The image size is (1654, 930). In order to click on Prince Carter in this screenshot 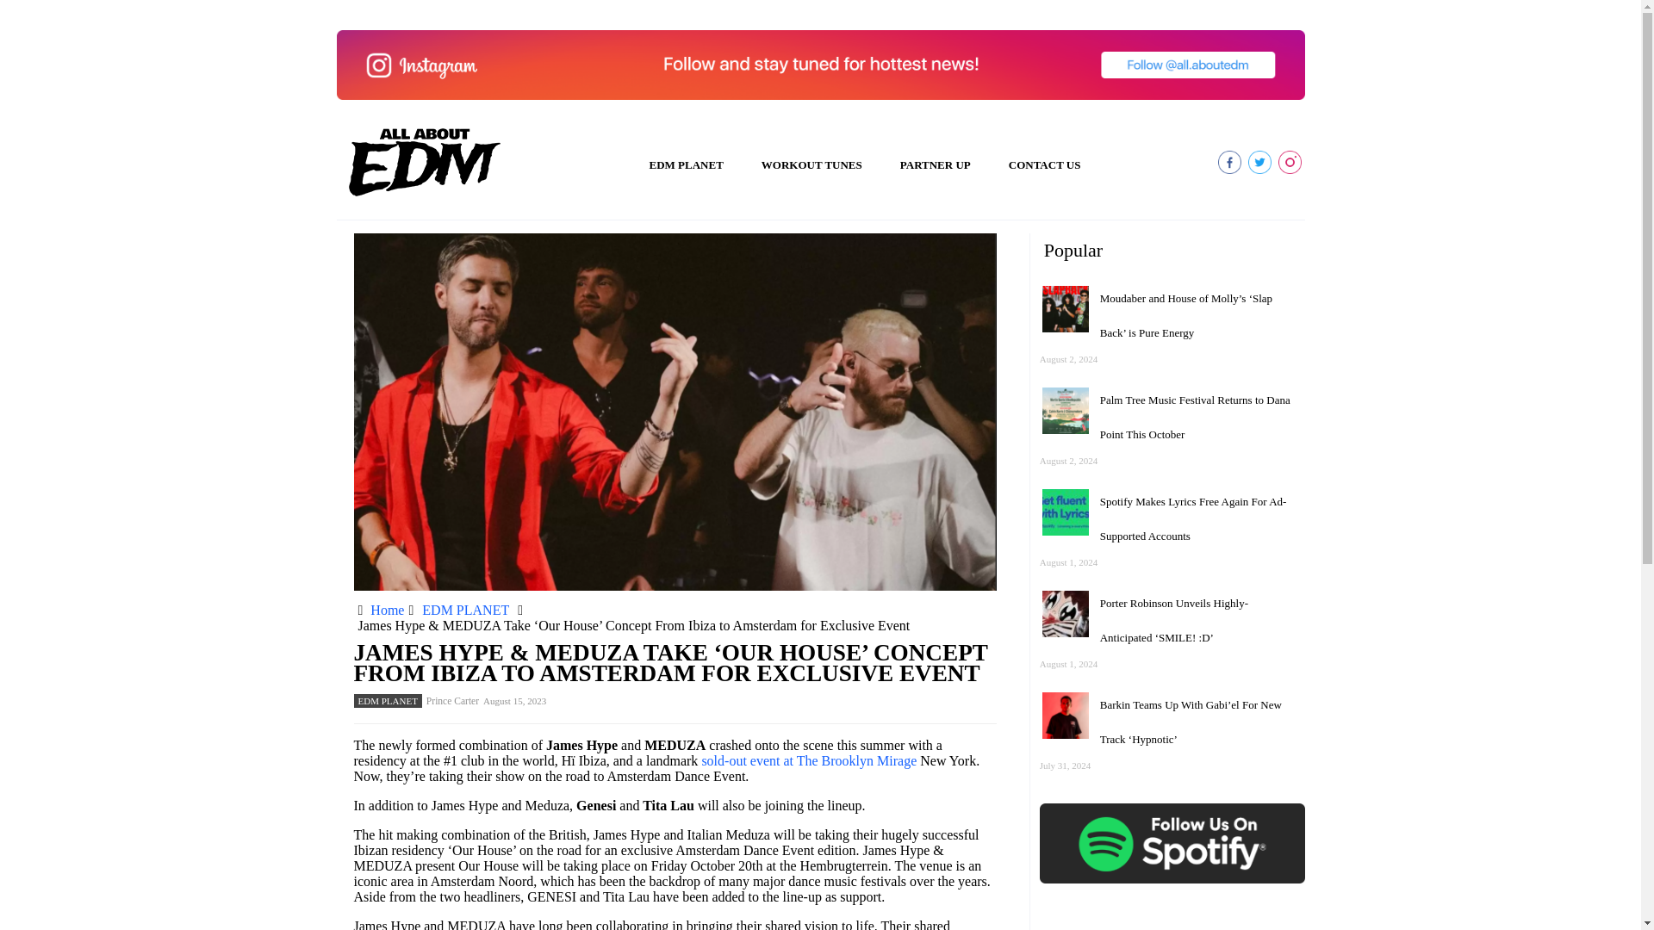, I will do `click(453, 700)`.